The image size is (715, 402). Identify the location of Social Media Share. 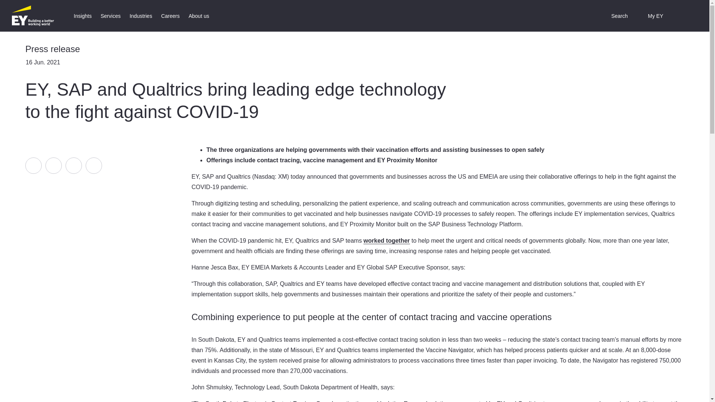
(63, 165).